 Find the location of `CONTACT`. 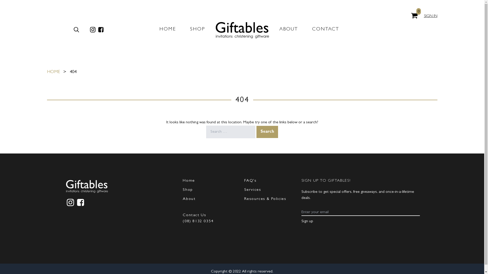

CONTACT is located at coordinates (326, 30).